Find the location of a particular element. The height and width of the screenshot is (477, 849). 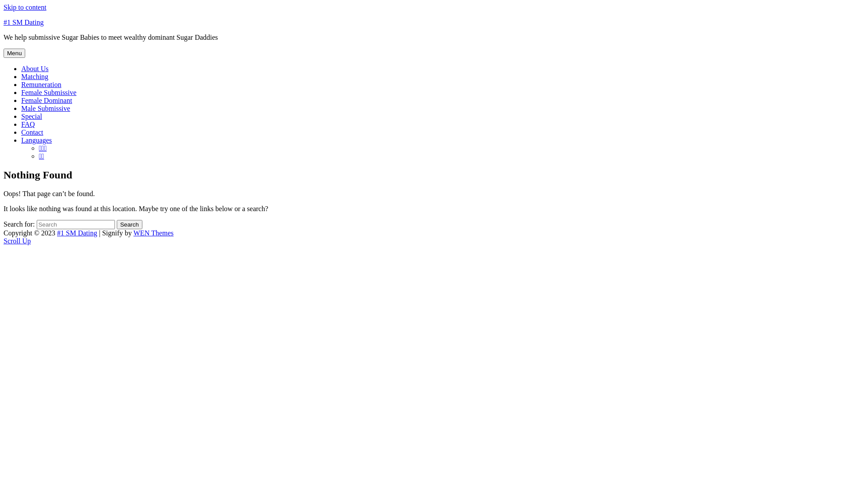

Skip to content is located at coordinates (25, 7).